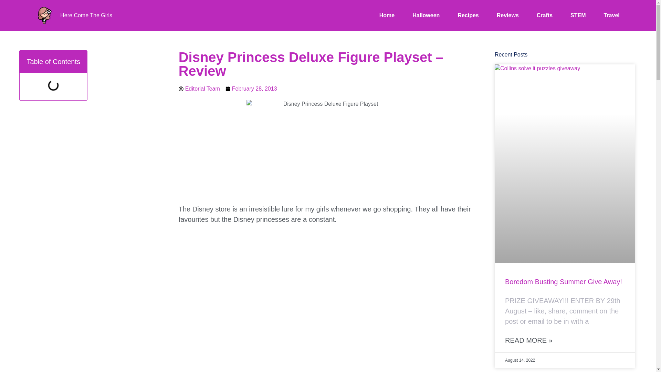 Image resolution: width=661 pixels, height=372 pixels. What do you see at coordinates (545, 15) in the screenshot?
I see `Crafts` at bounding box center [545, 15].